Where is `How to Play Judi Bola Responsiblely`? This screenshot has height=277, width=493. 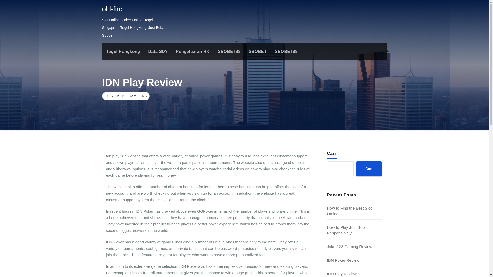 How to Play Judi Bola Responsiblely is located at coordinates (346, 230).